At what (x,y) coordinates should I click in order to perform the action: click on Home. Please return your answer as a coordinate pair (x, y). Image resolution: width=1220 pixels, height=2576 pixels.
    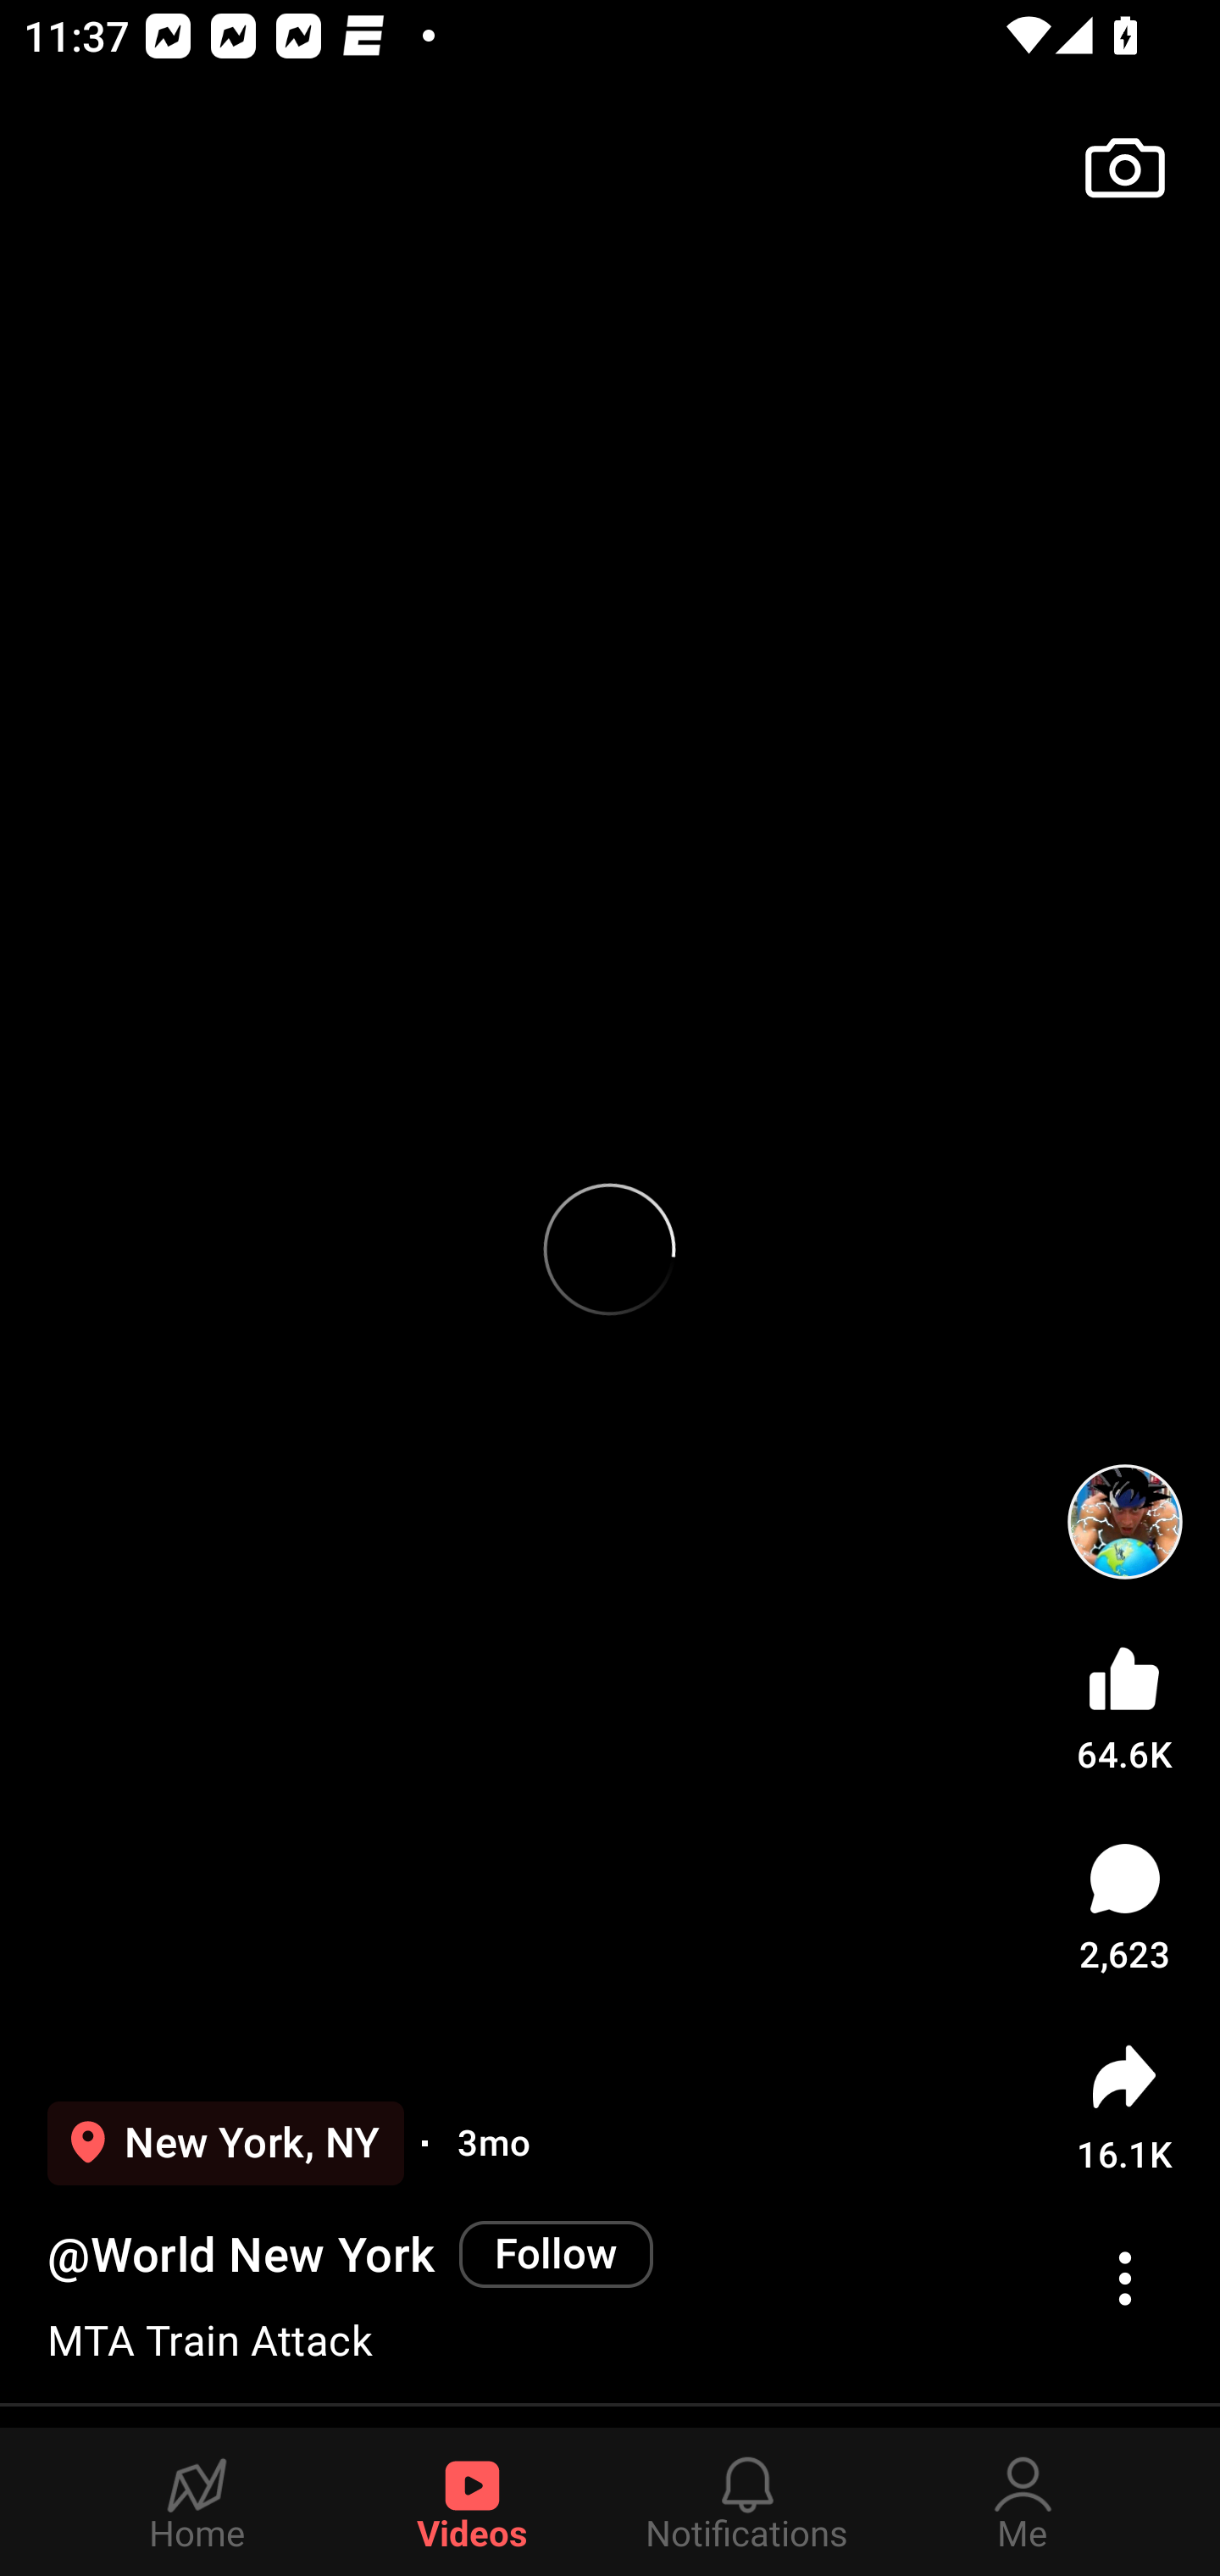
    Looking at the image, I should click on (197, 2501).